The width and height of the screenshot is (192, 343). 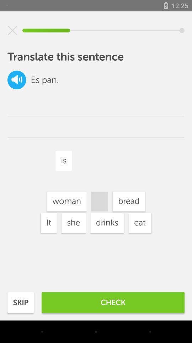 What do you see at coordinates (129, 202) in the screenshot?
I see `flip until bread` at bounding box center [129, 202].